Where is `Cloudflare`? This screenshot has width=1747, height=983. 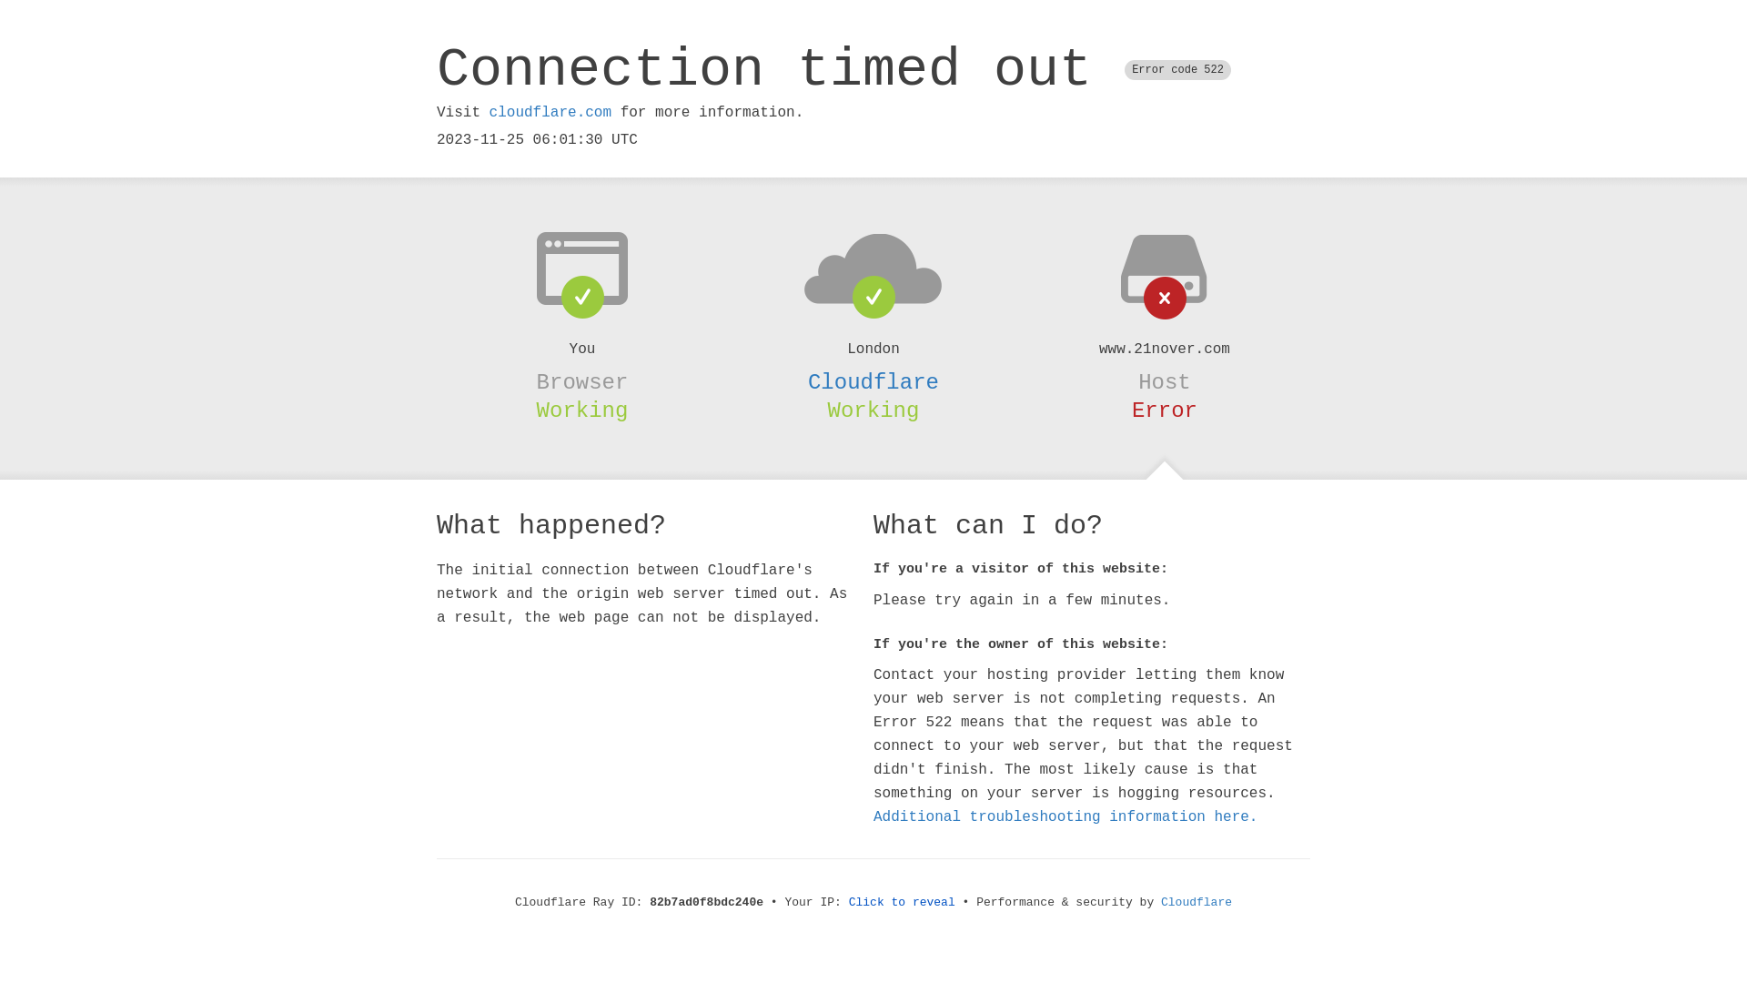
Cloudflare is located at coordinates (873, 382).